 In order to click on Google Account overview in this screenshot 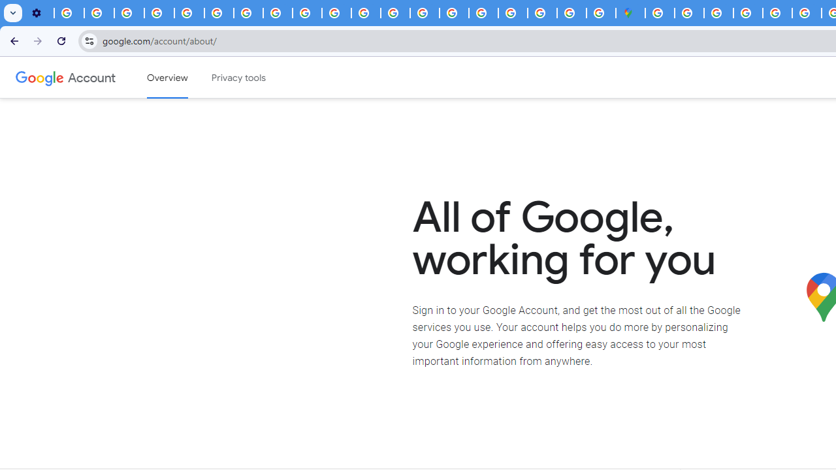, I will do `click(167, 78)`.